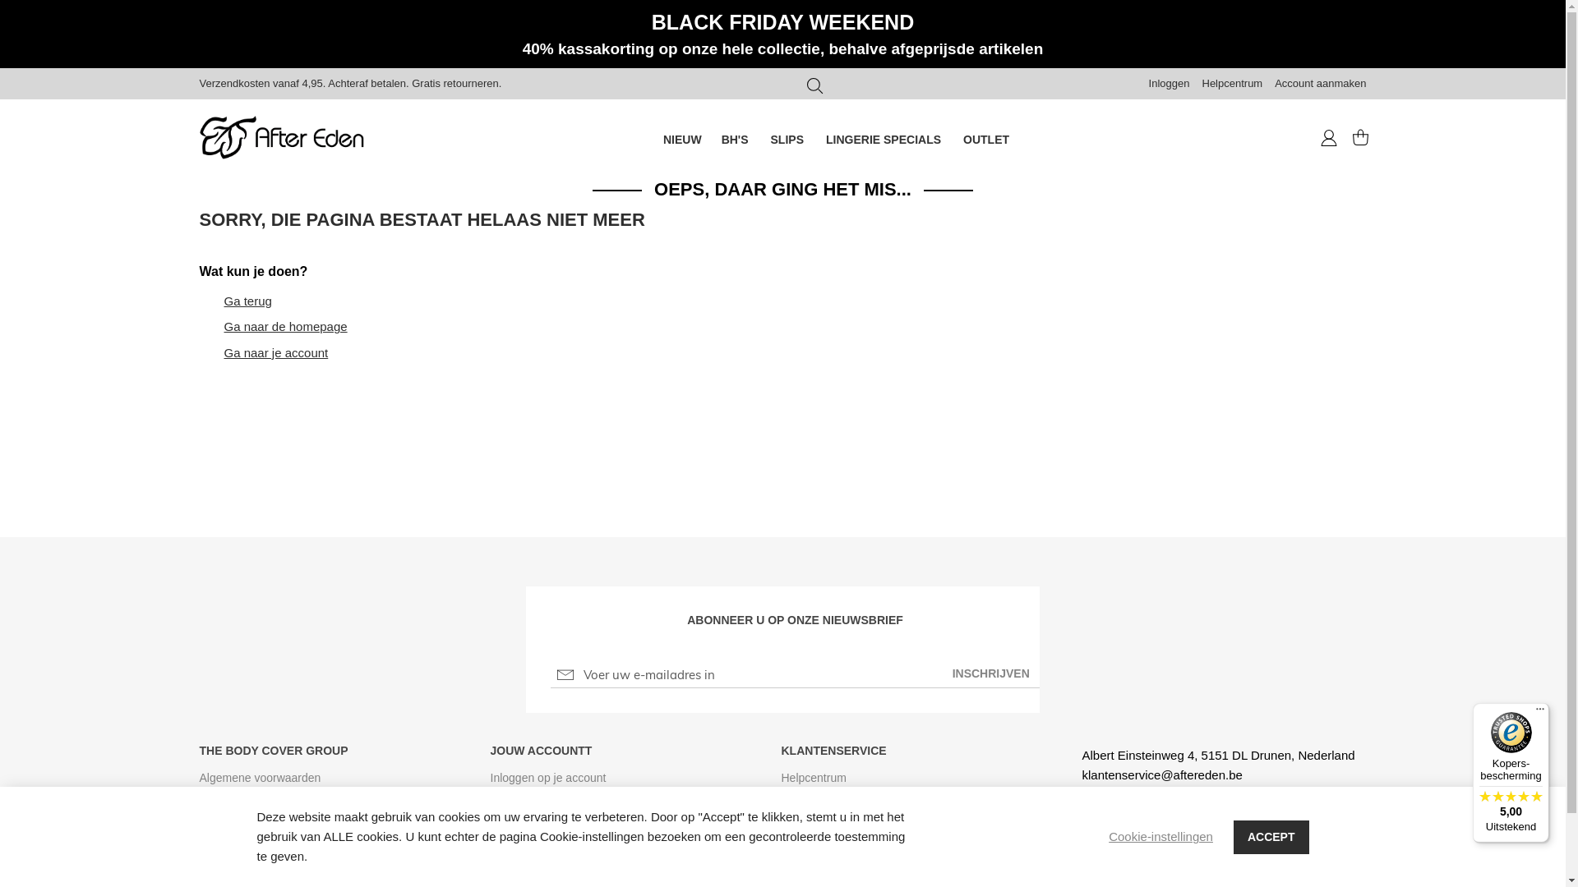 The width and height of the screenshot is (1578, 887). I want to click on Over verzending, so click(824, 847).